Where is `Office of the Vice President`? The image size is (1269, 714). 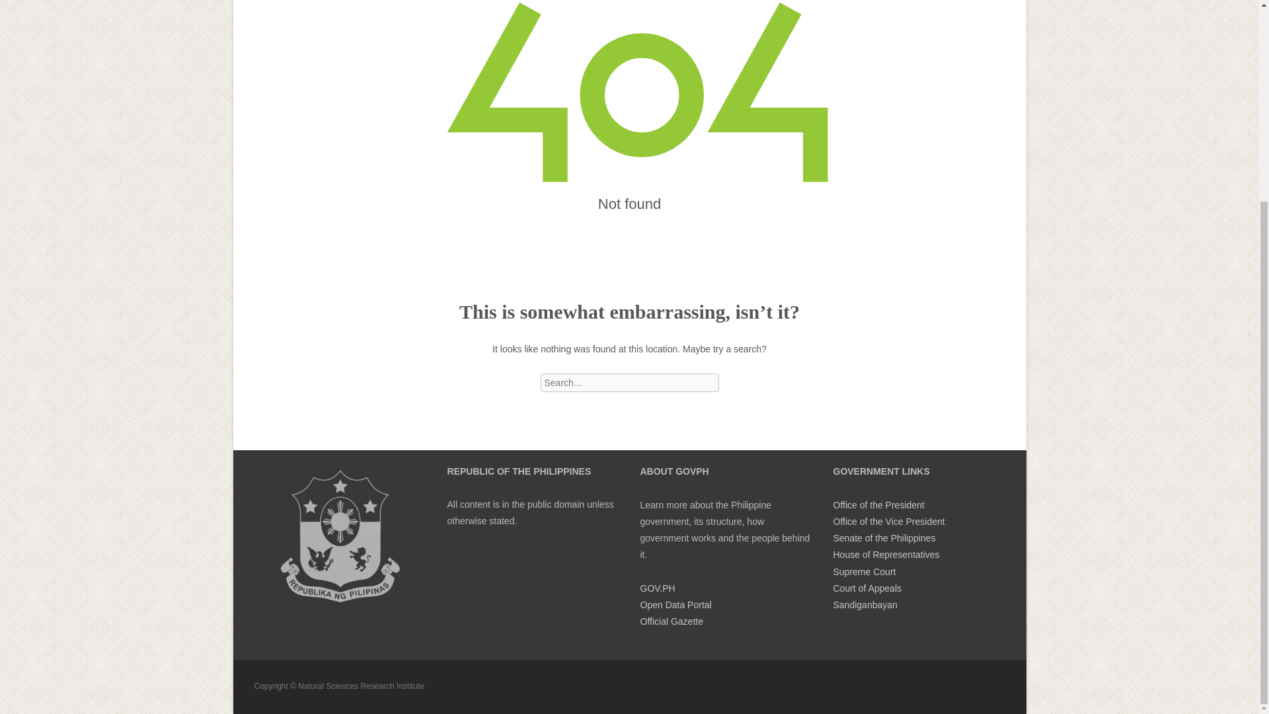 Office of the Vice President is located at coordinates (888, 521).